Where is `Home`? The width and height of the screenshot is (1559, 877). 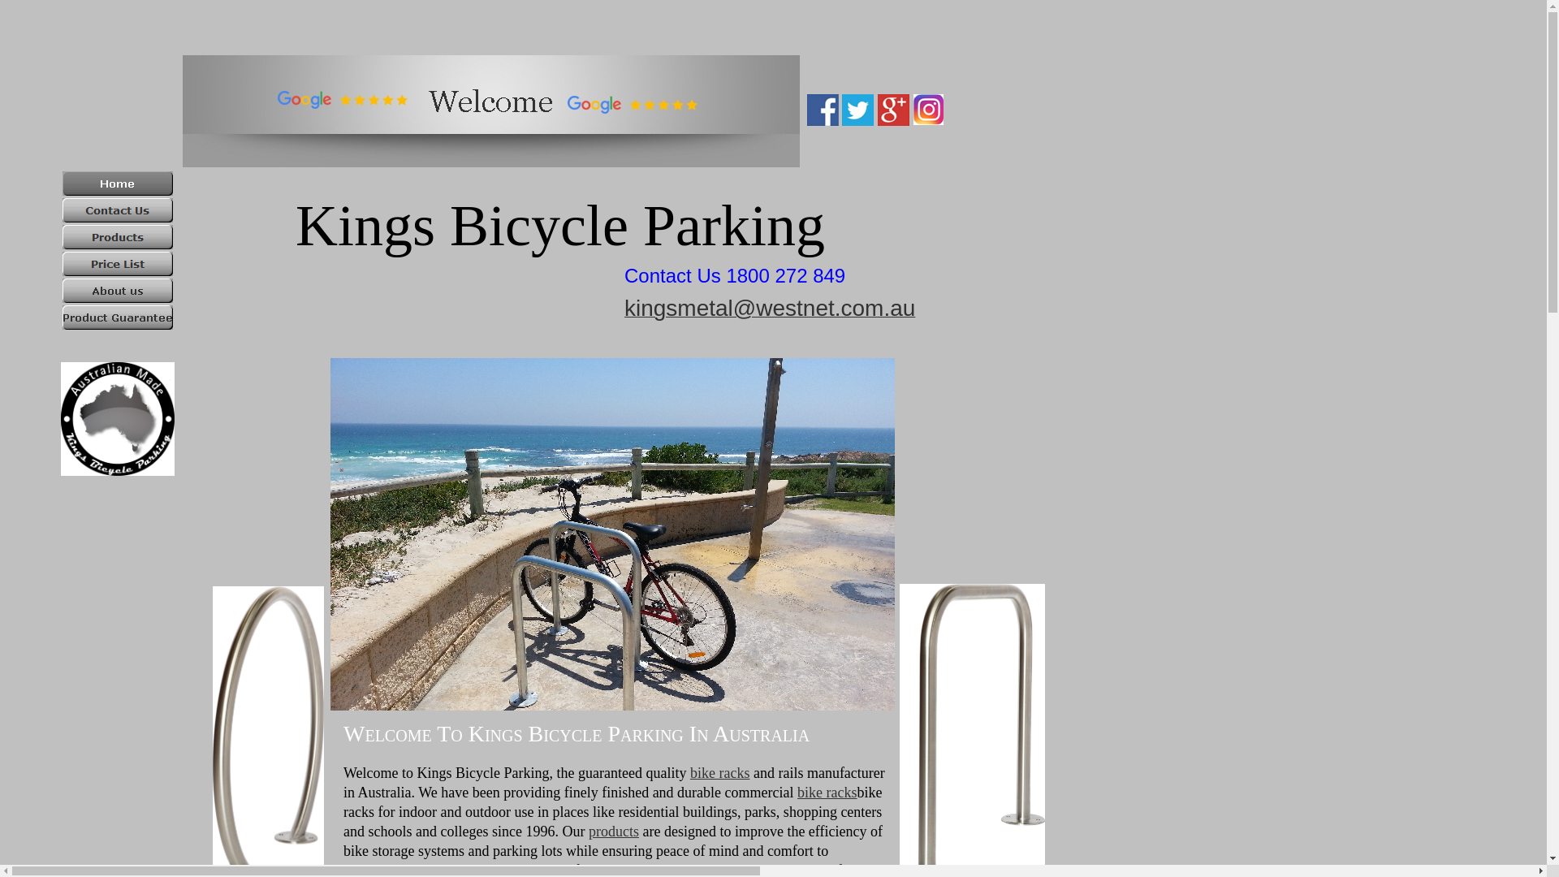 Home is located at coordinates (118, 184).